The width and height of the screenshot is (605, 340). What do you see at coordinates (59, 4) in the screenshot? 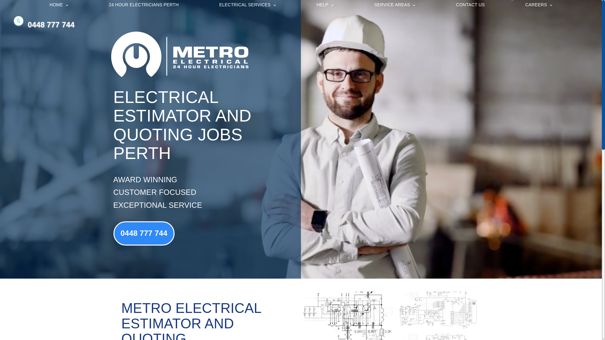
I see `HOME` at bounding box center [59, 4].